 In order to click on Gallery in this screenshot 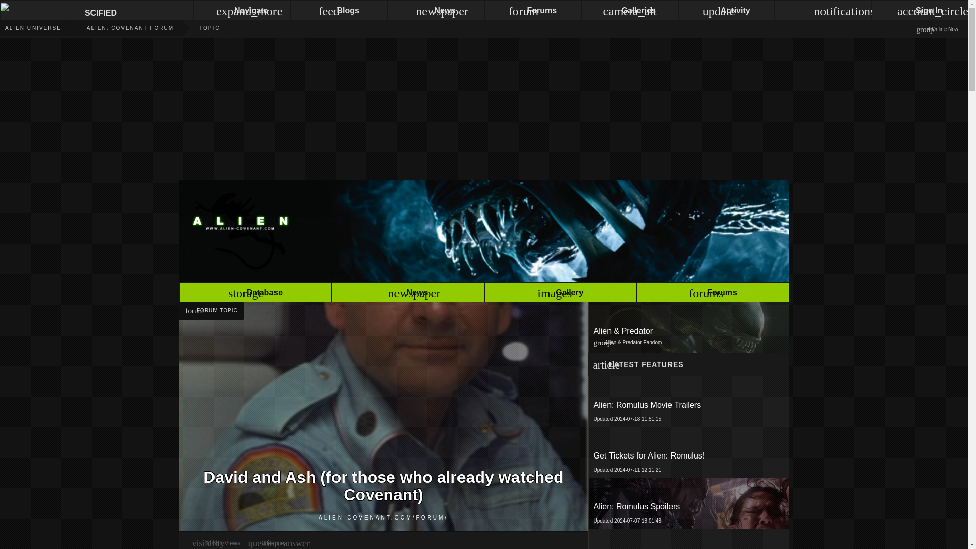, I will do `click(560, 294)`.